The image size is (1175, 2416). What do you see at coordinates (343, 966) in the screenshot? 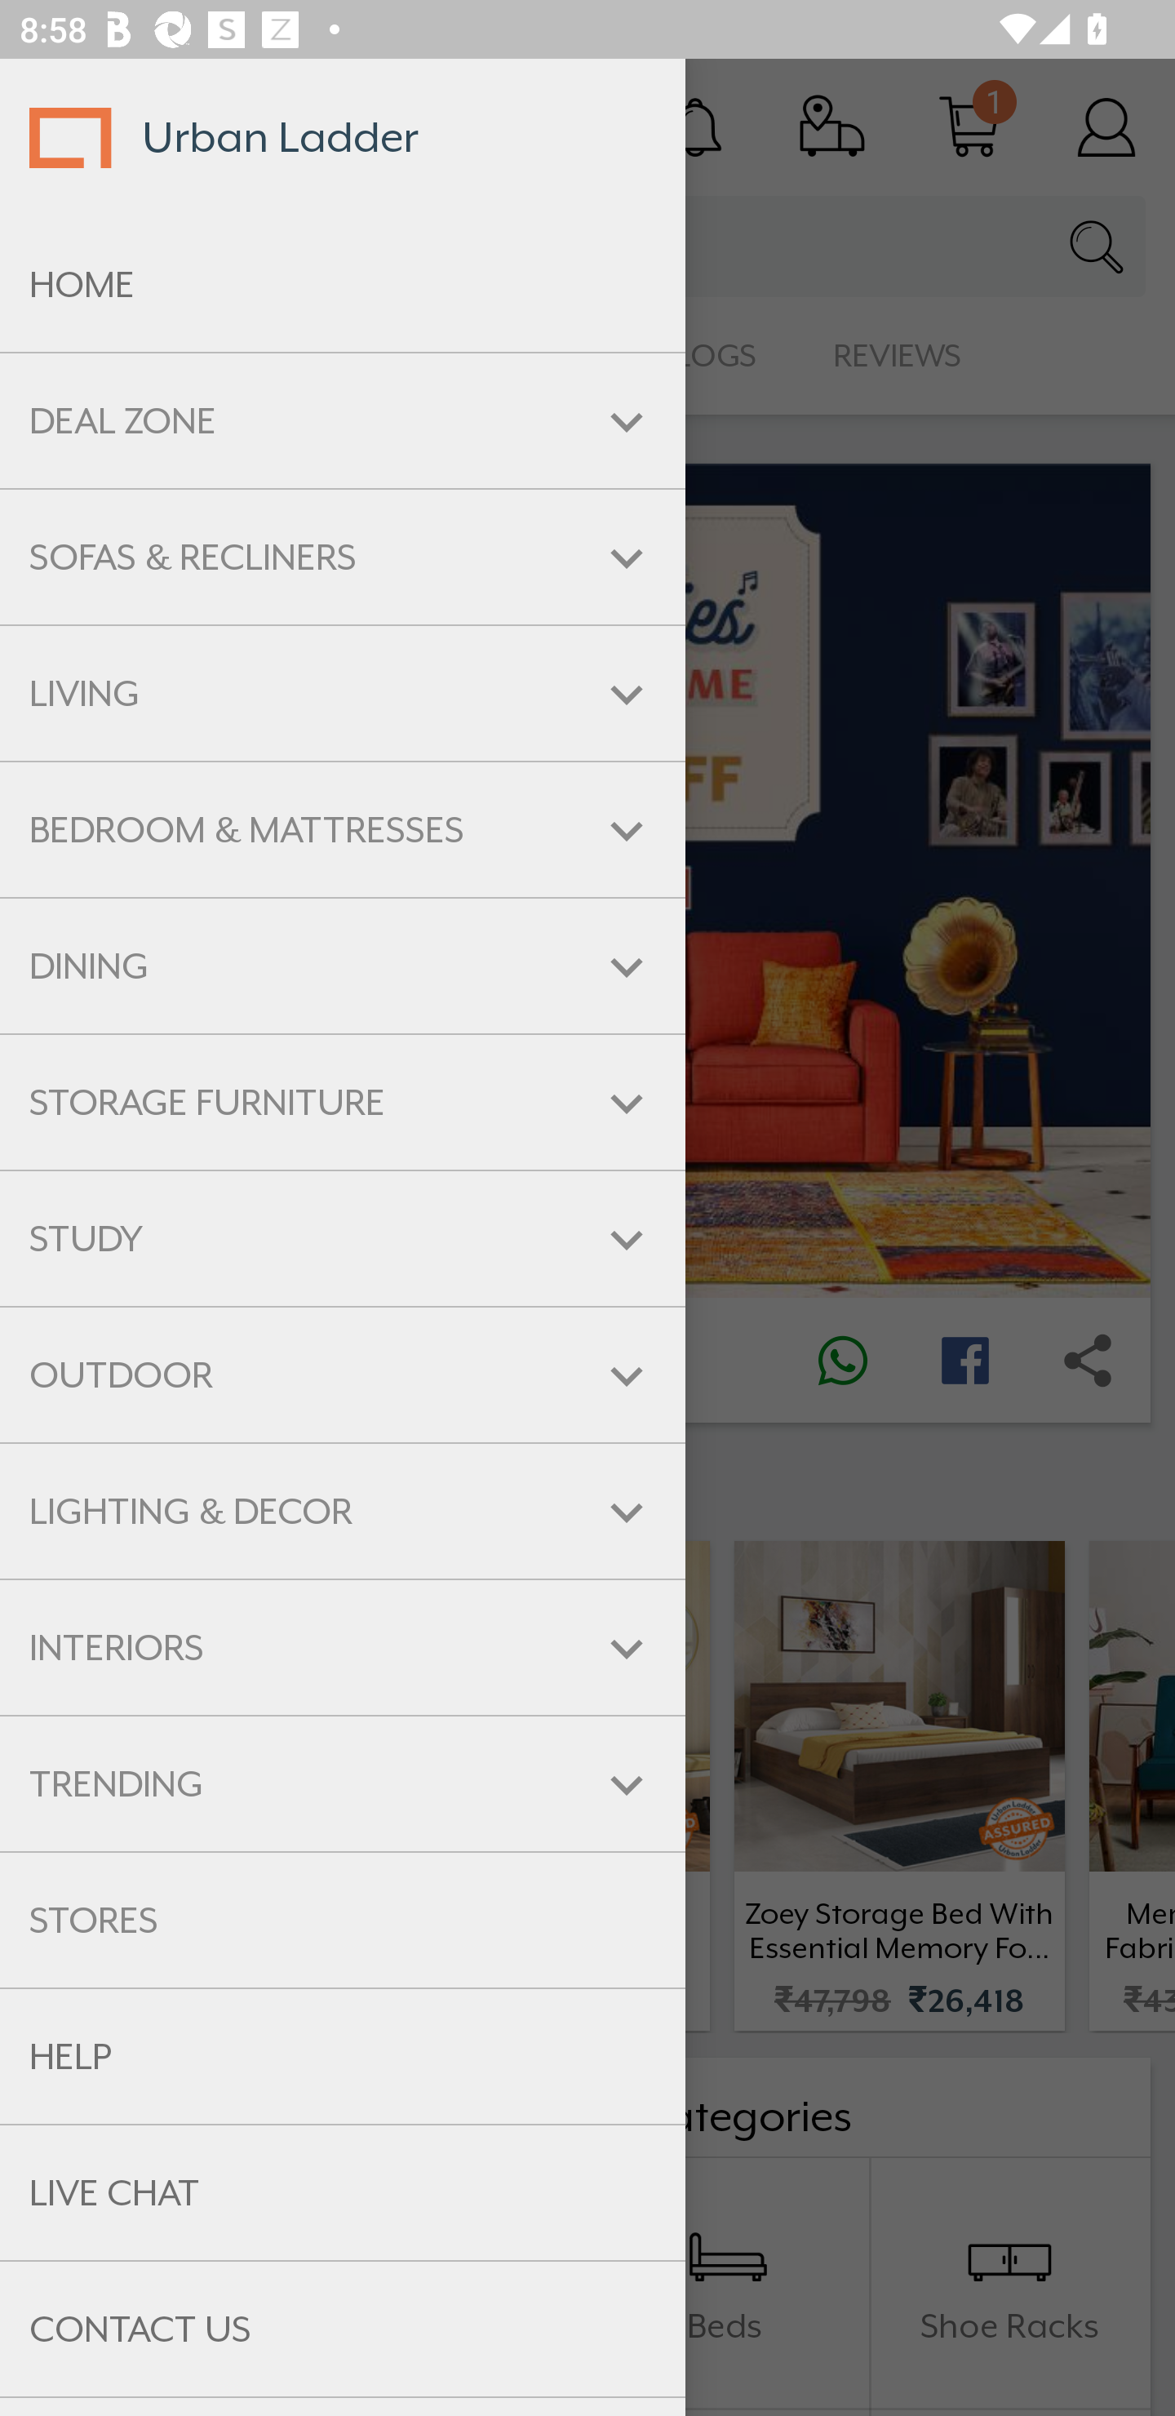
I see `DINING ` at bounding box center [343, 966].